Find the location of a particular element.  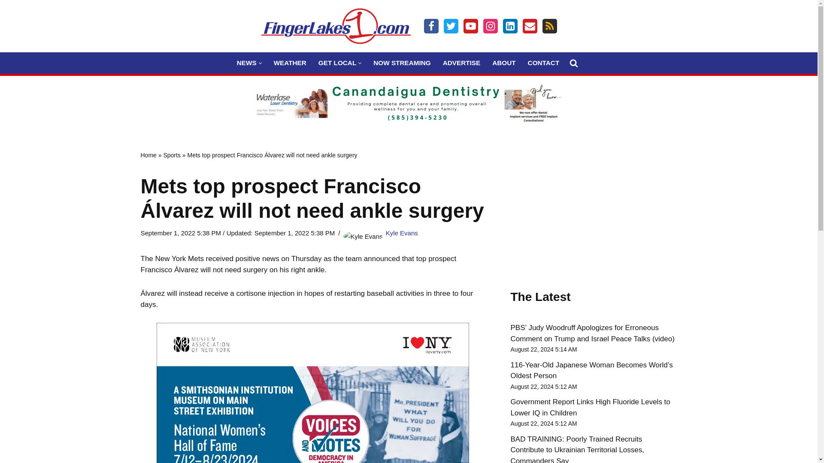

CONTACT is located at coordinates (543, 63).